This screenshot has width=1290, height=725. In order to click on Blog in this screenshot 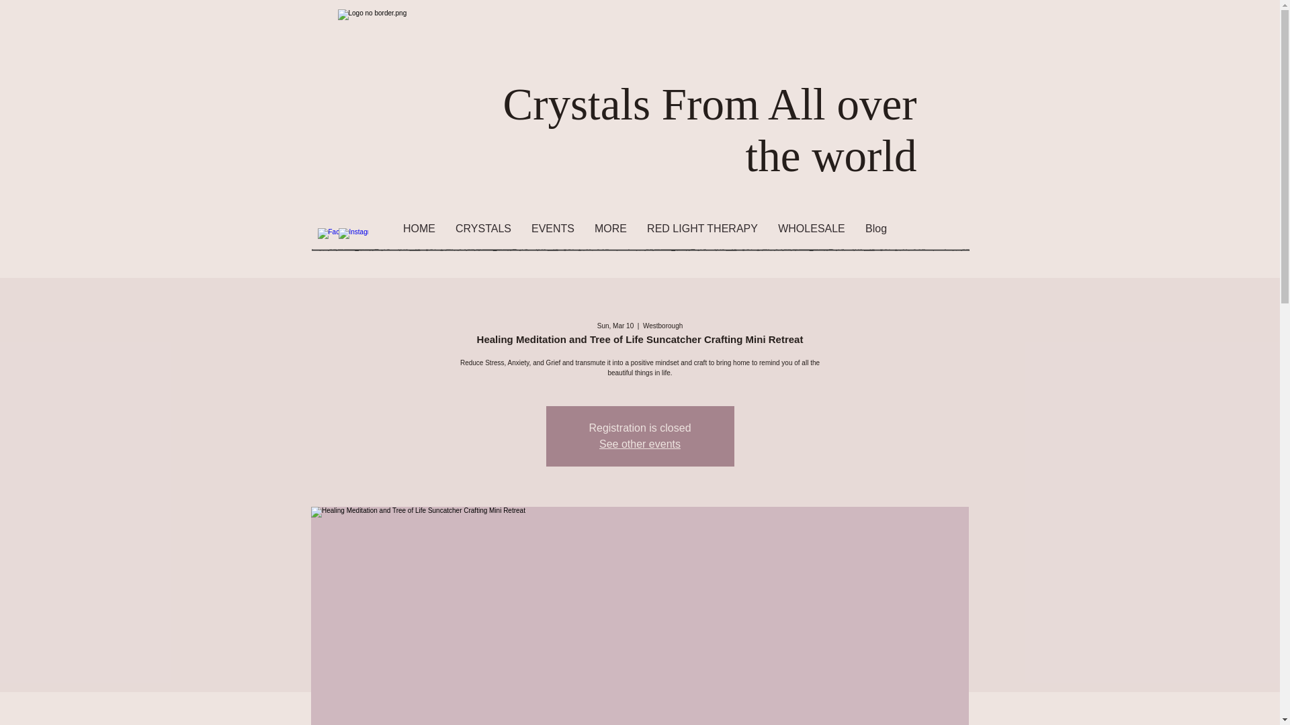, I will do `click(875, 229)`.